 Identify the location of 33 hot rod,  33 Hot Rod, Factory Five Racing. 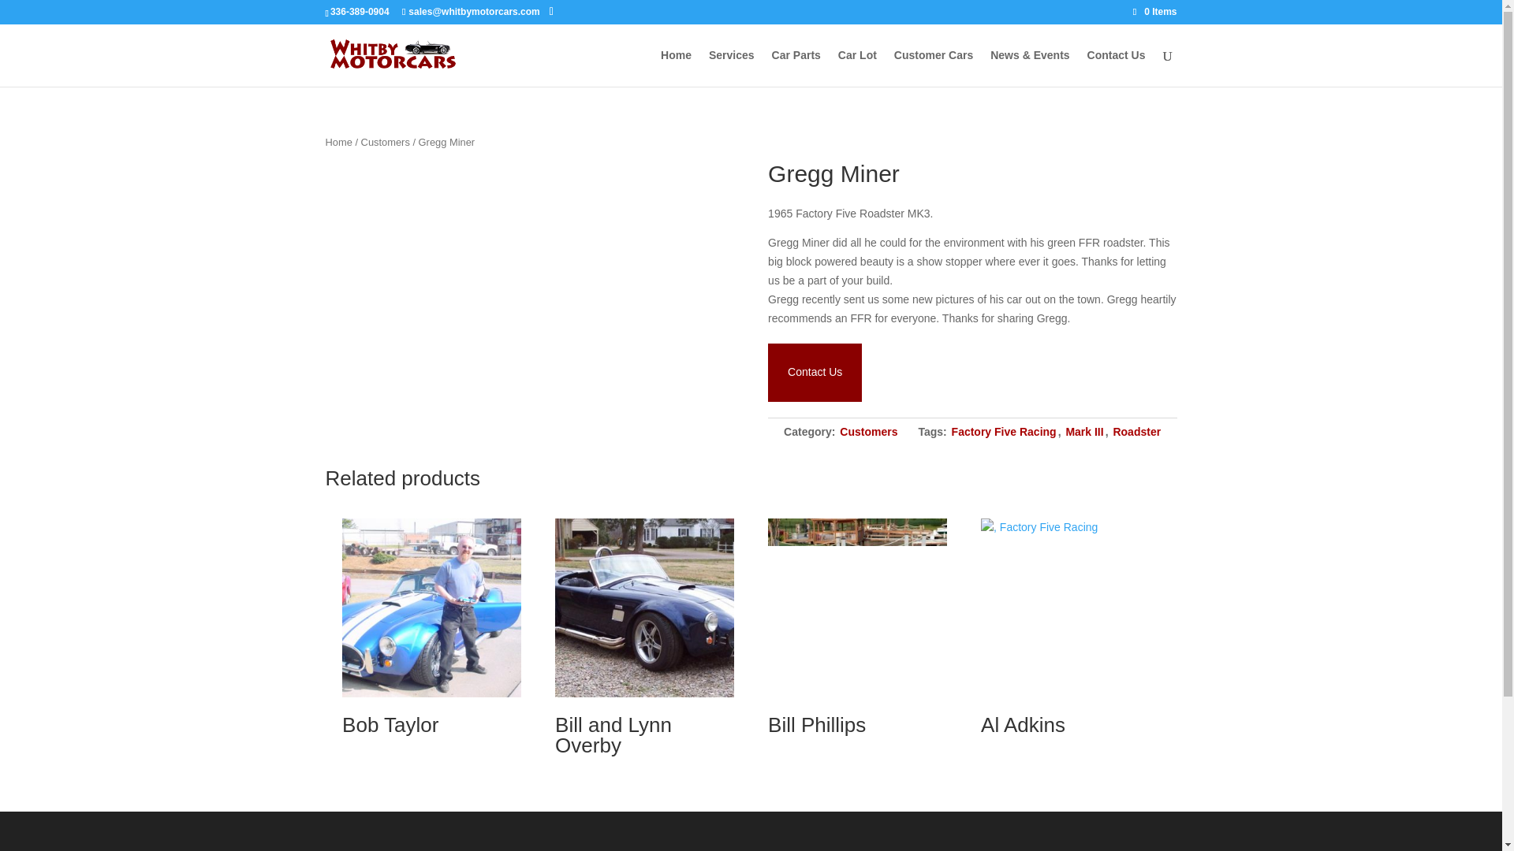
(857, 607).